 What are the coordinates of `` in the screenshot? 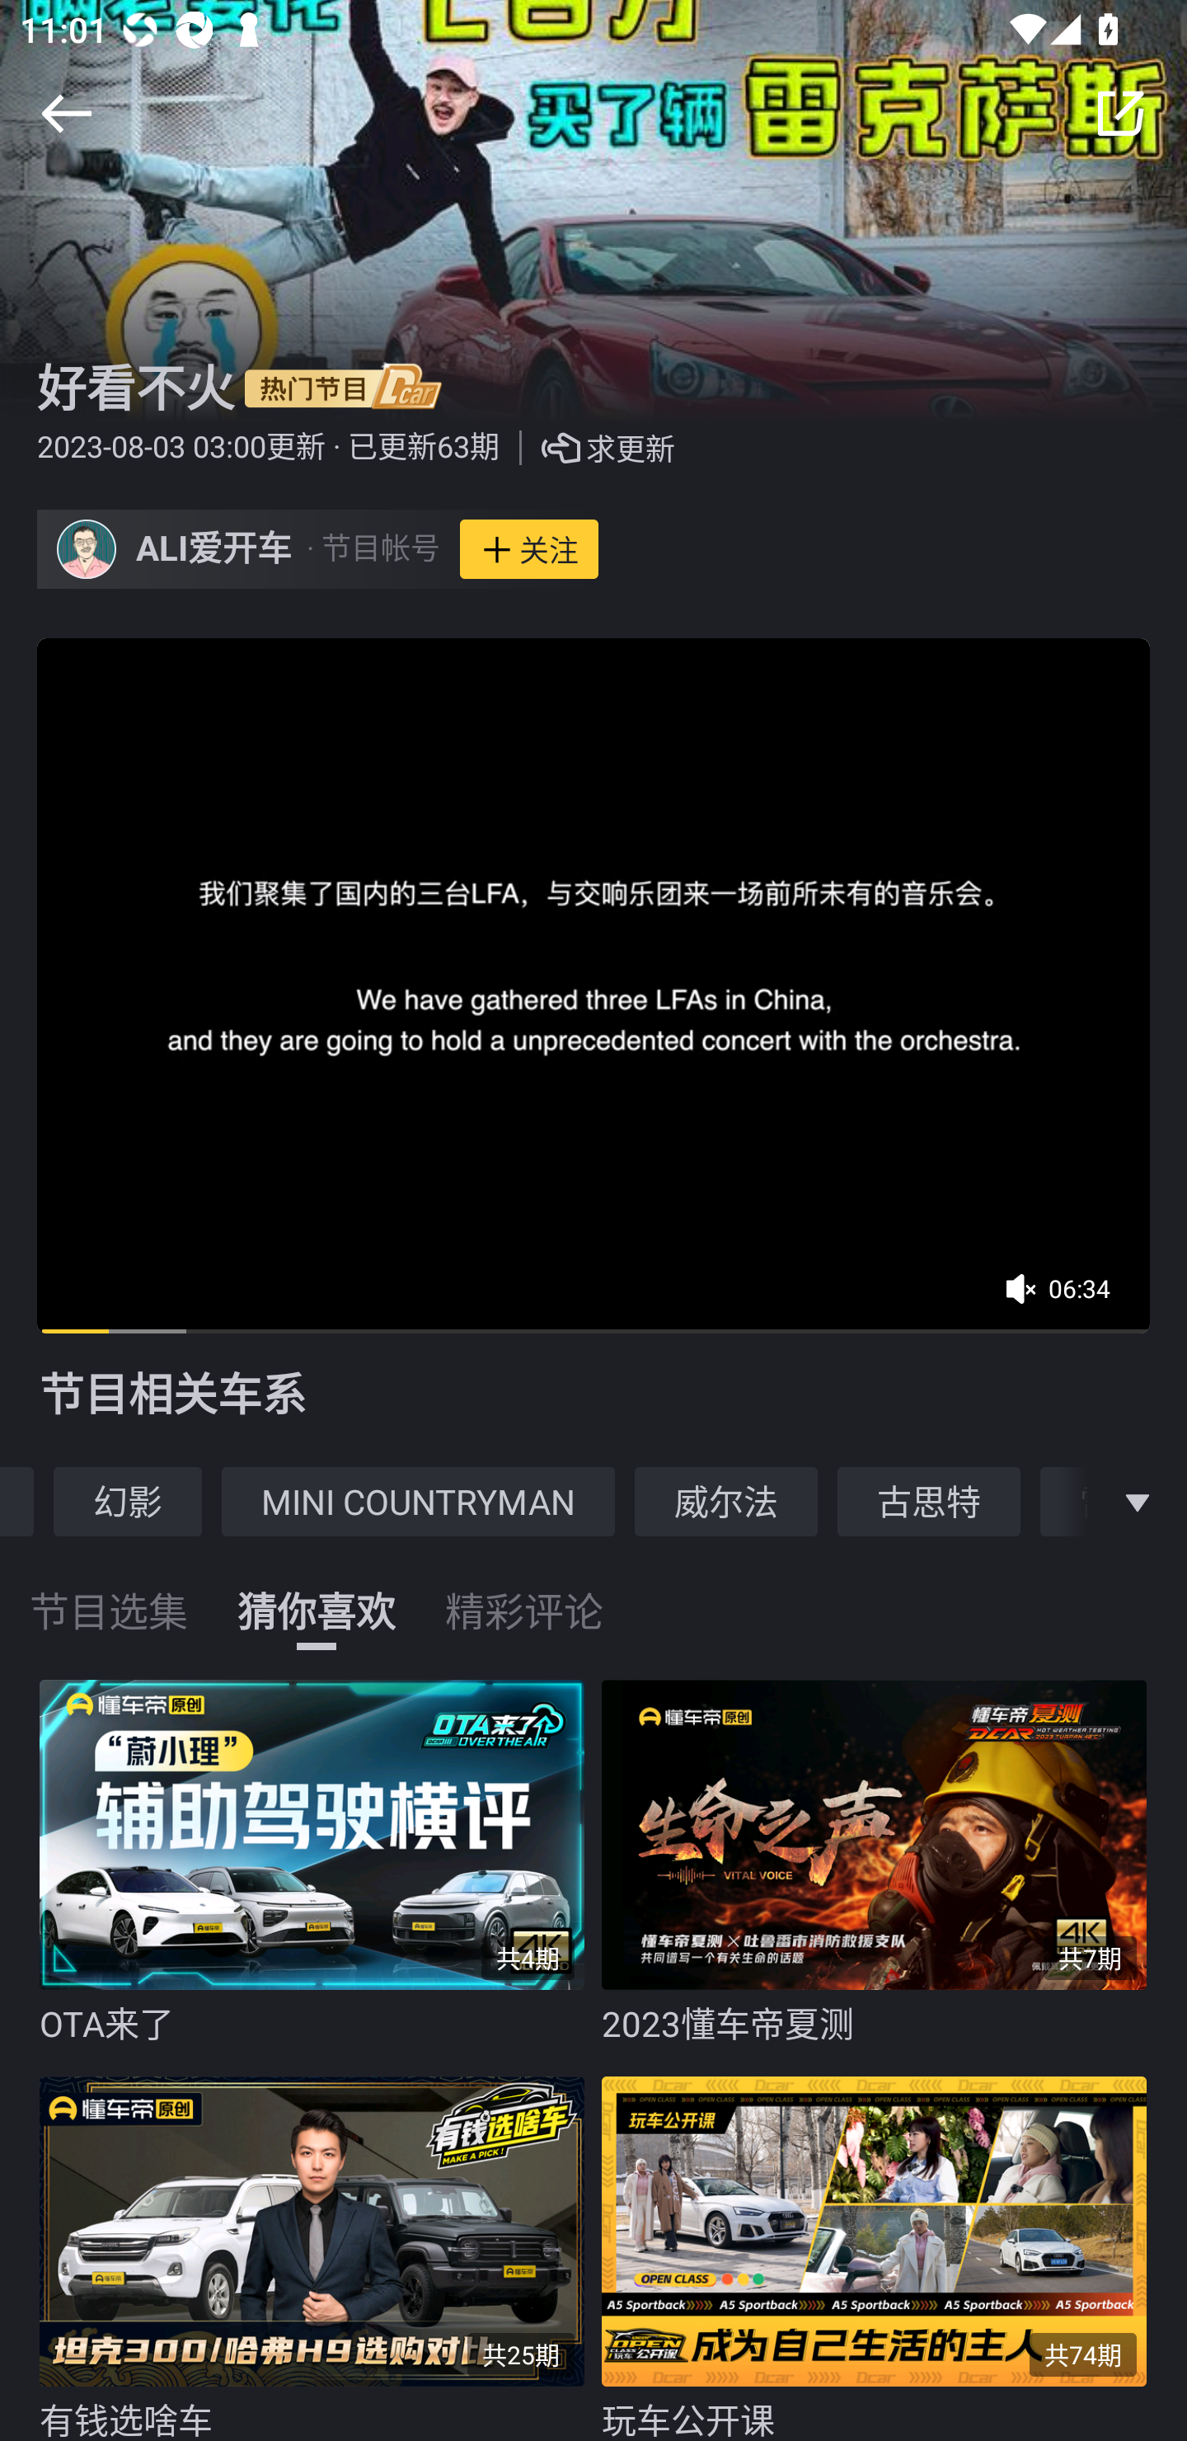 It's located at (1120, 113).